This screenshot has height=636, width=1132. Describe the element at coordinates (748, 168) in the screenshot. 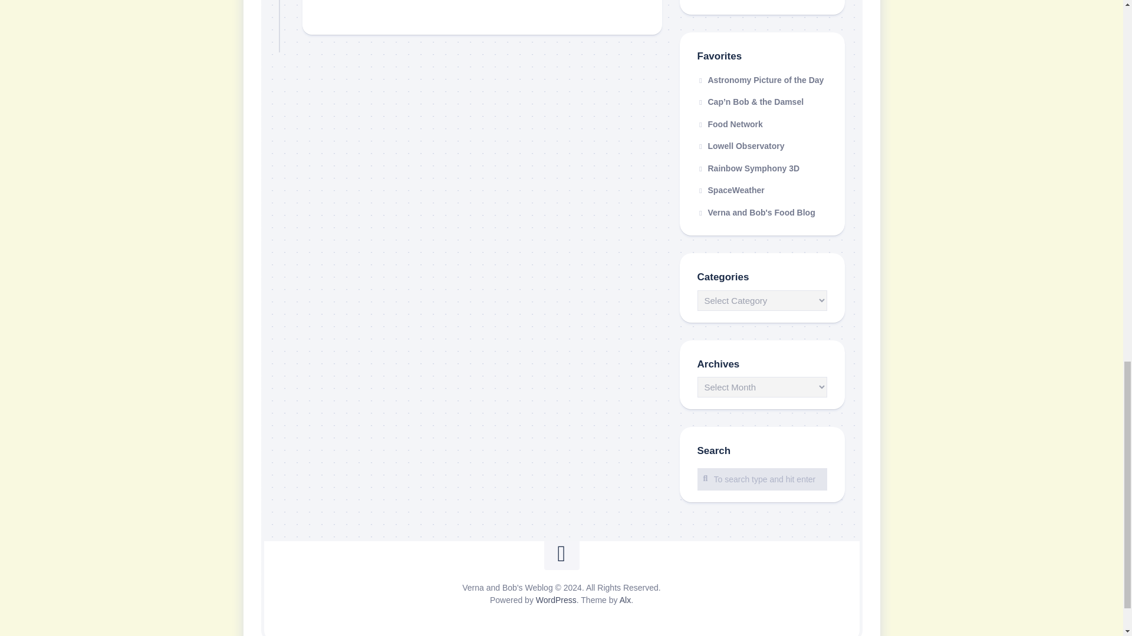

I see `Free 3D Glasses` at that location.